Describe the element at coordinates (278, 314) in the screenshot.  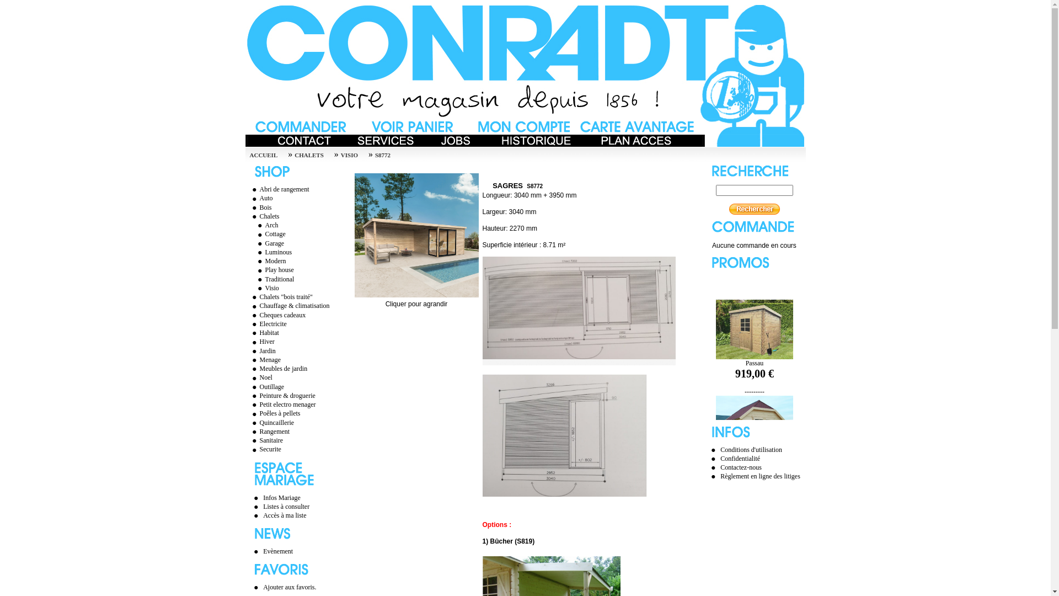
I see `Cheques cadeaux` at that location.